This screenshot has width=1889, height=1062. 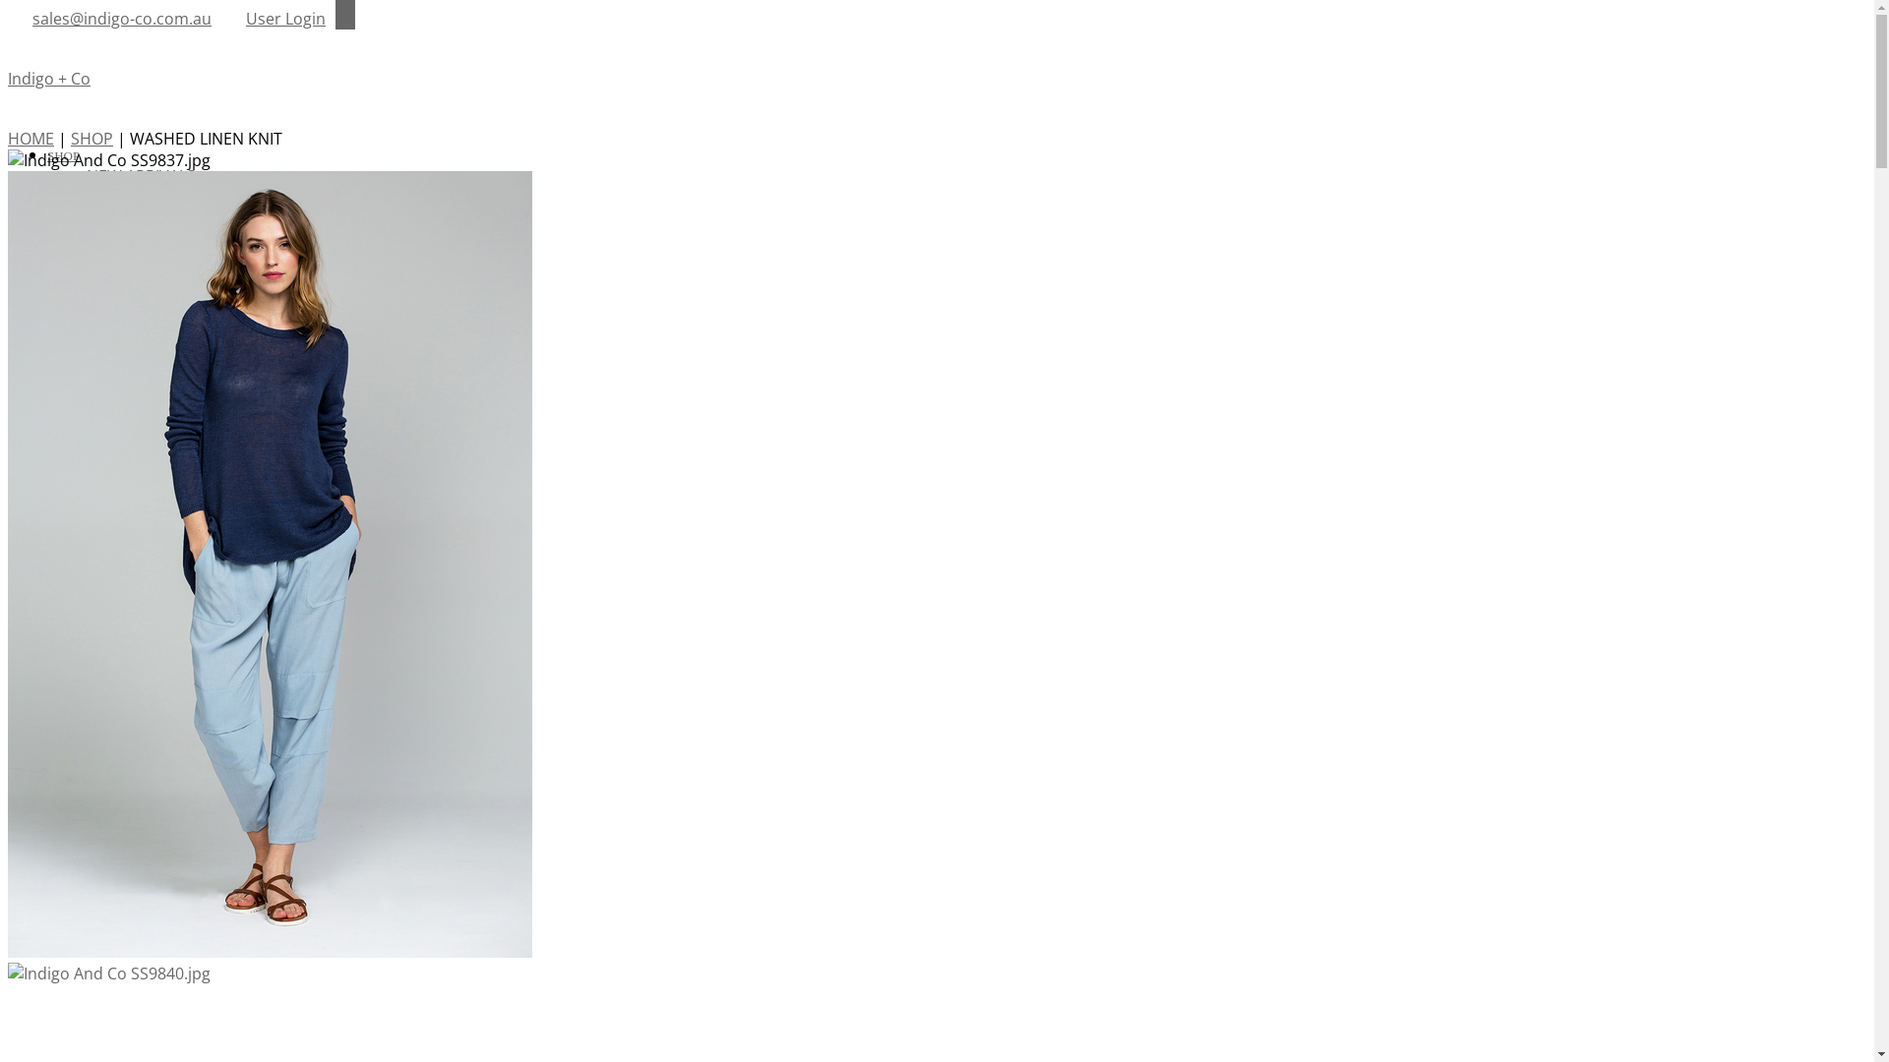 I want to click on DRESSES, so click(x=120, y=219).